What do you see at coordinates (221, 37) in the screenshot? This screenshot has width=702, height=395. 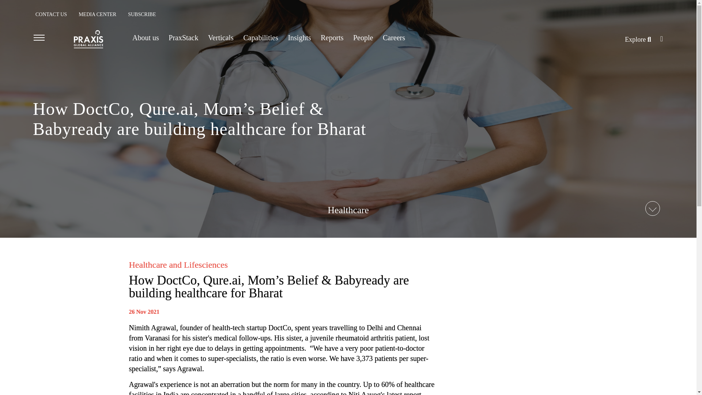 I see `Verticals` at bounding box center [221, 37].